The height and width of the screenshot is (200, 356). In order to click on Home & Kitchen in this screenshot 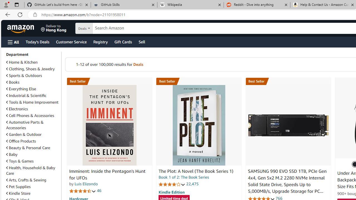, I will do `click(22, 62)`.